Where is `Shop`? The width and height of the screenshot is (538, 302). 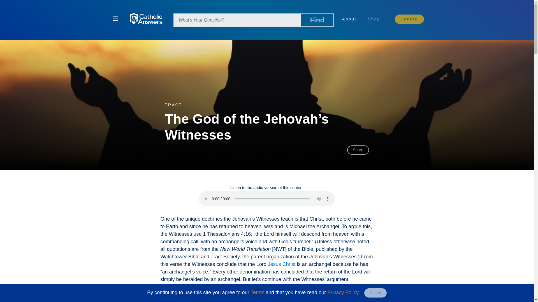
Shop is located at coordinates (374, 19).